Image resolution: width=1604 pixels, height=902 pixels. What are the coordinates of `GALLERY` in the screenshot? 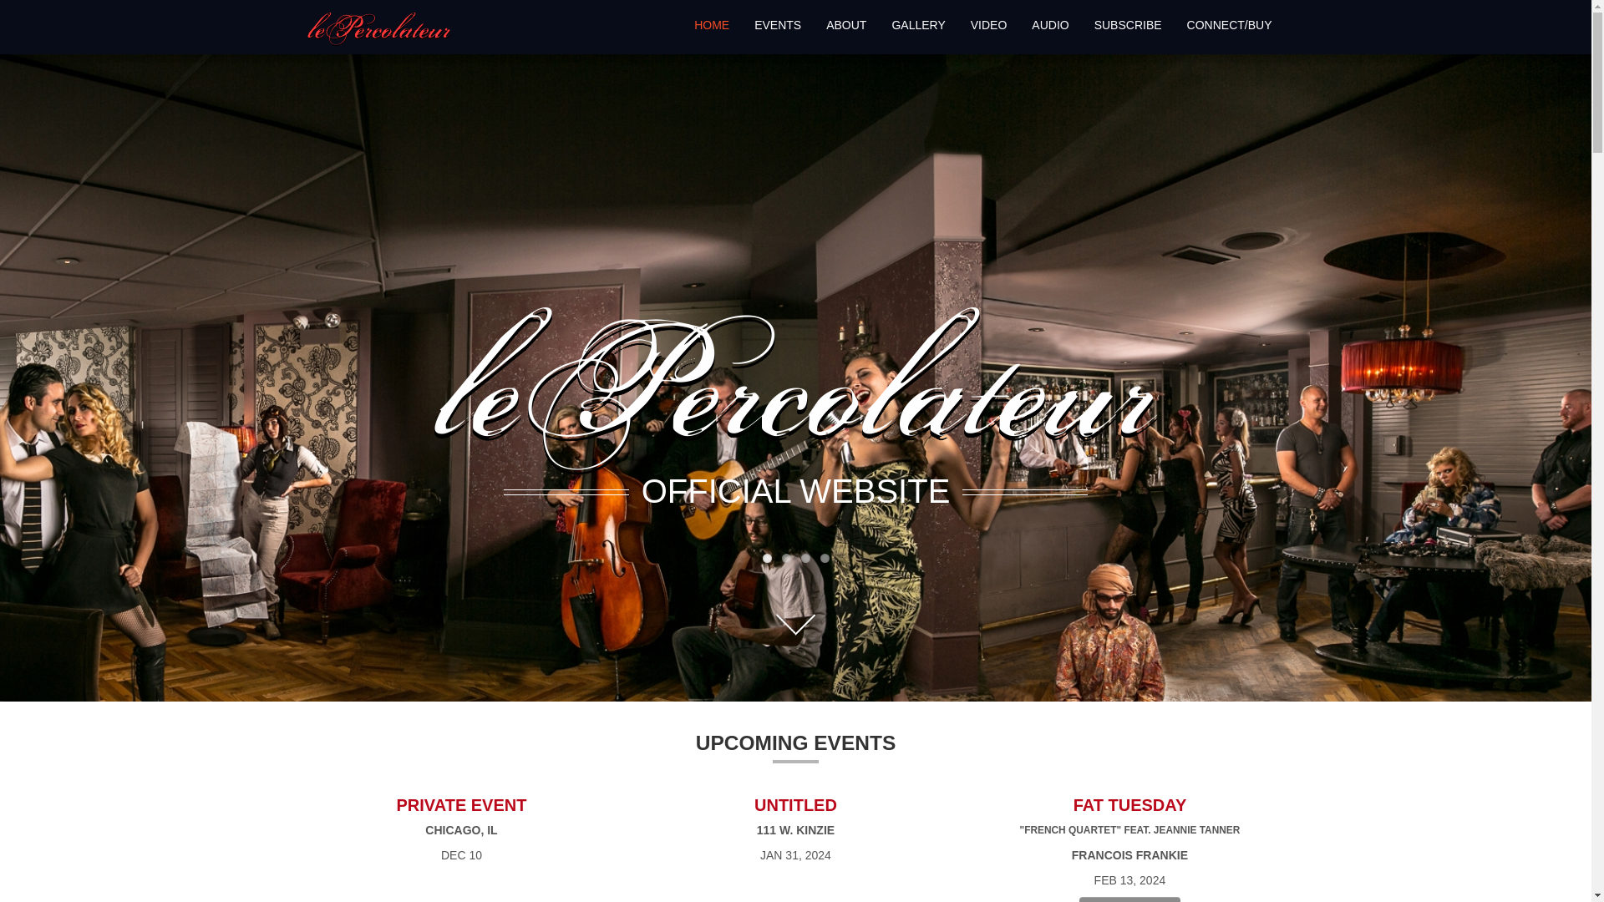 It's located at (918, 24).